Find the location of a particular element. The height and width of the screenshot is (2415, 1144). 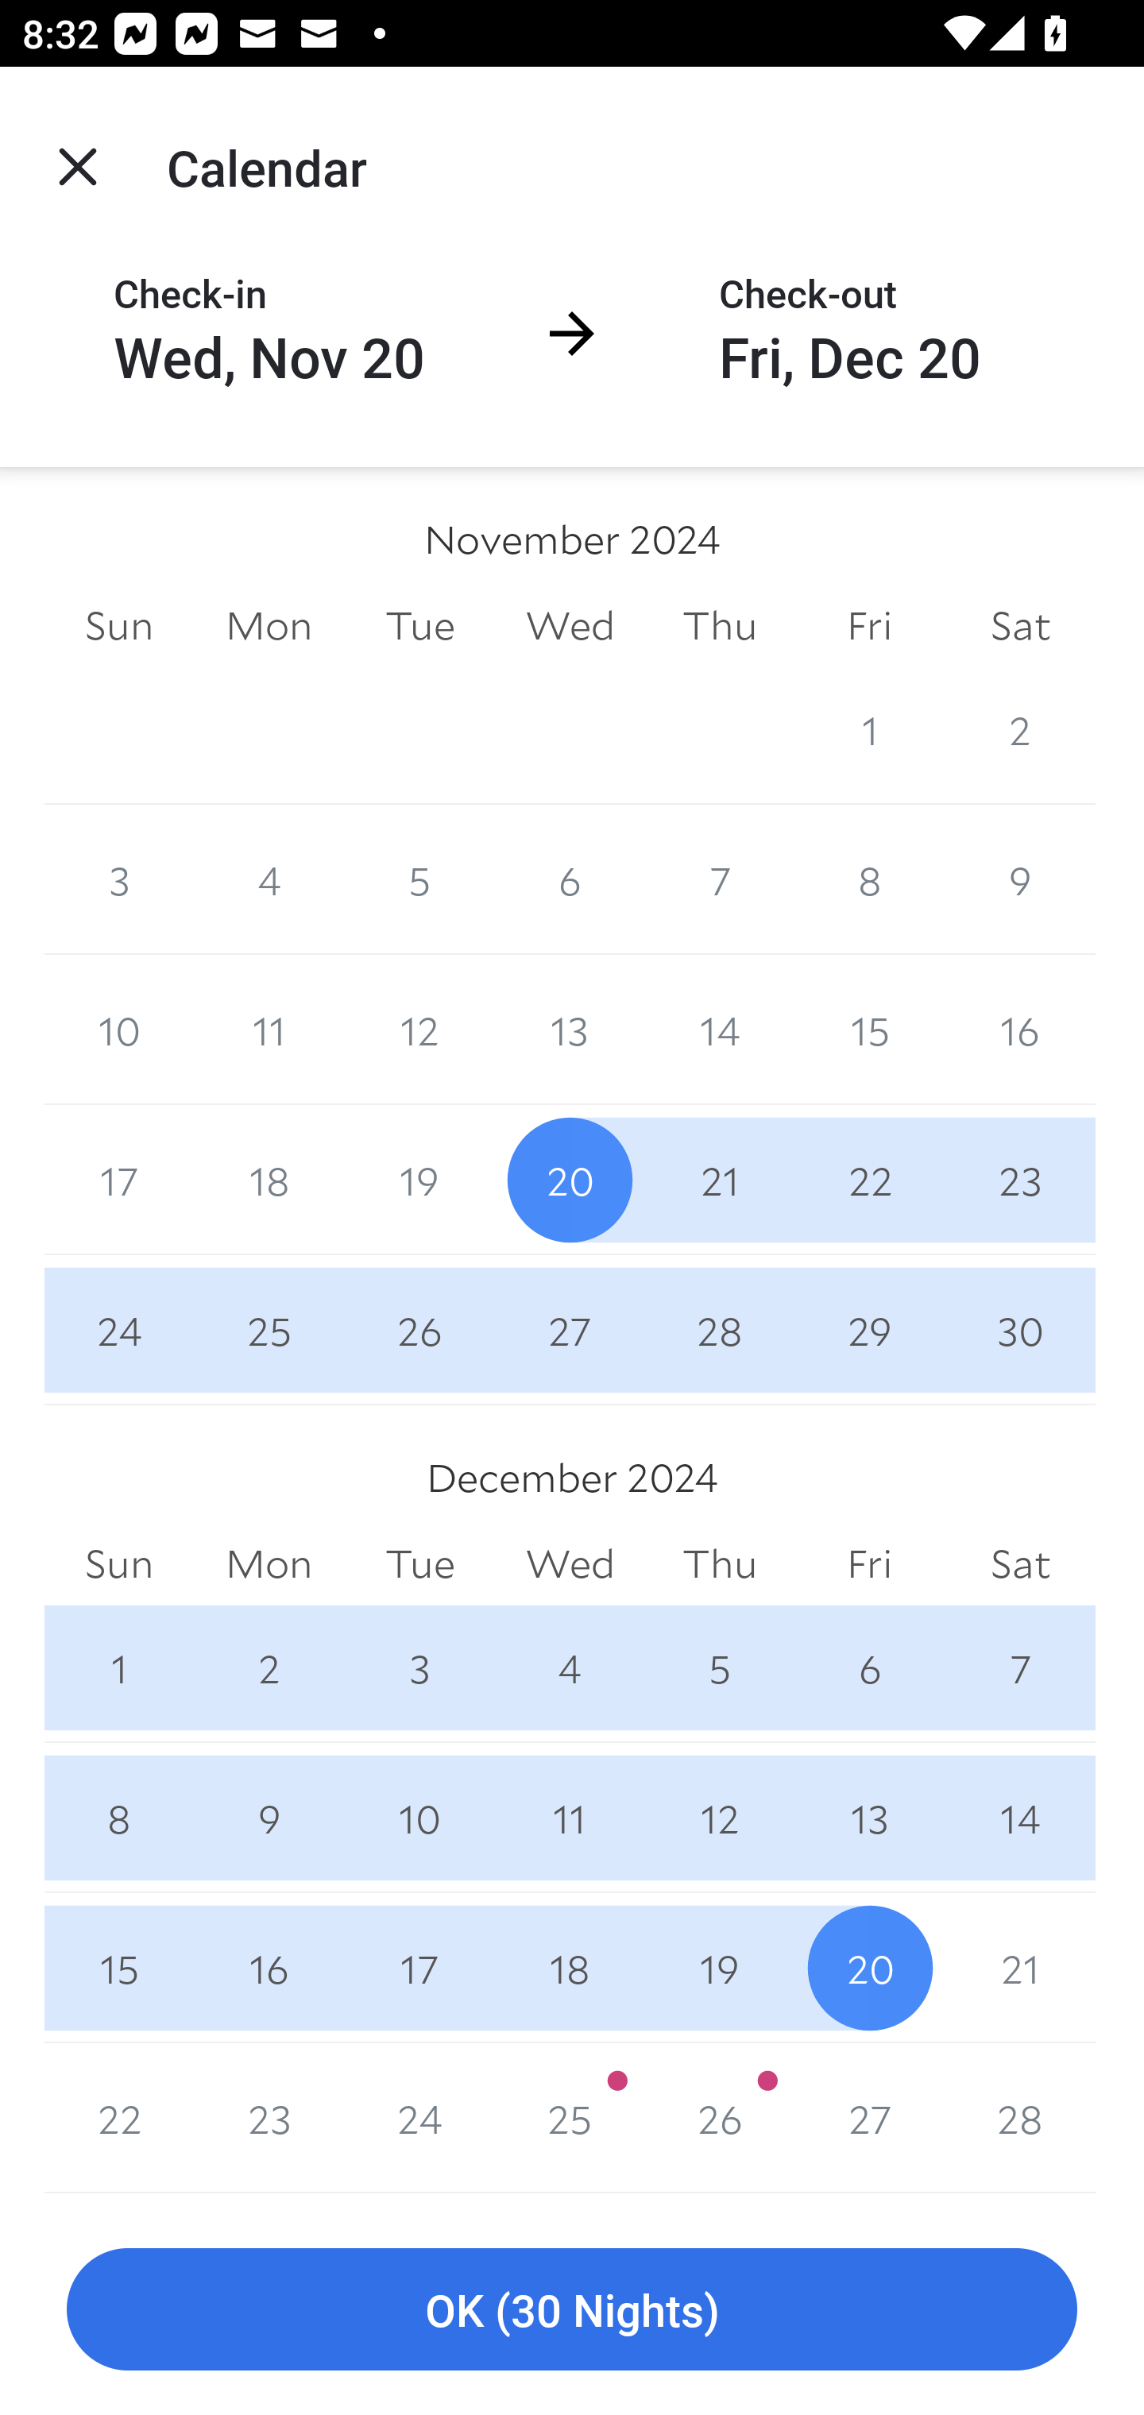

6 6 November 2024 is located at coordinates (570, 879).